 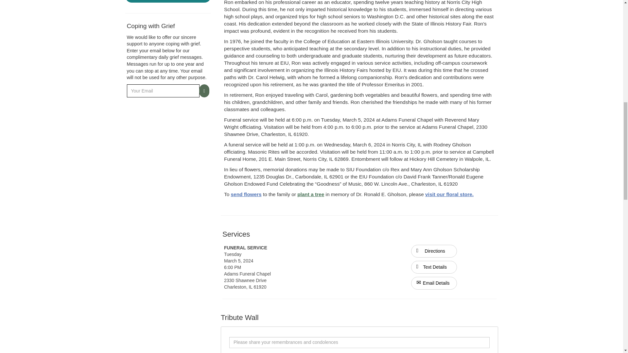 What do you see at coordinates (434, 251) in the screenshot?
I see `Directions` at bounding box center [434, 251].